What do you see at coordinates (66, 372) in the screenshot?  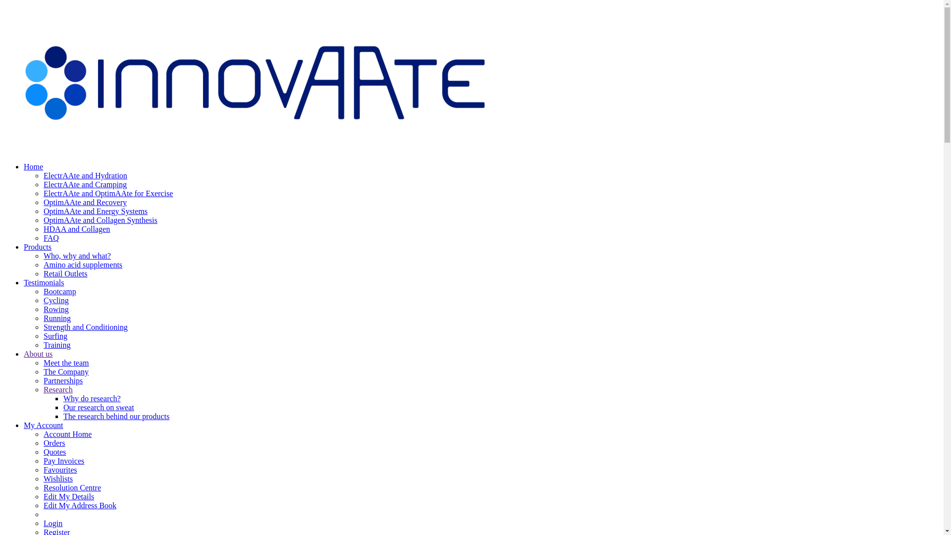 I see `The Company` at bounding box center [66, 372].